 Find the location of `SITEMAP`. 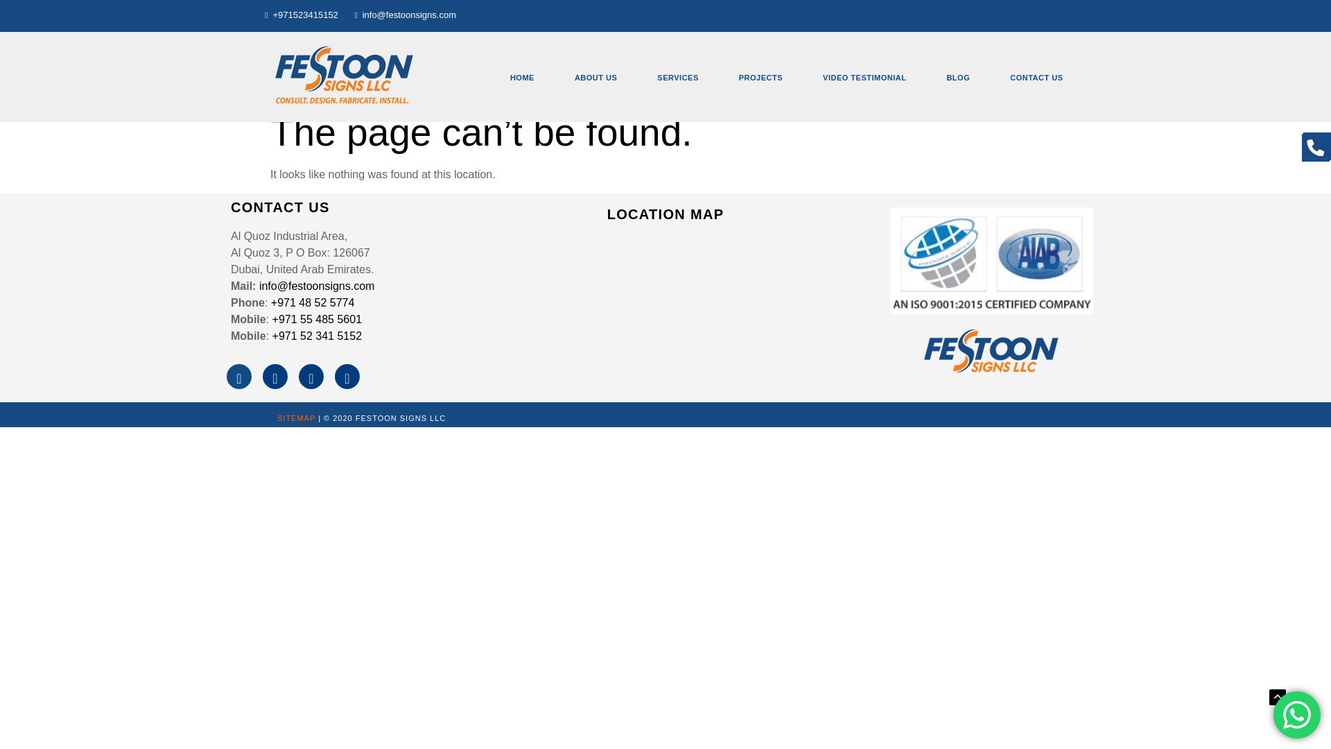

SITEMAP is located at coordinates (296, 418).